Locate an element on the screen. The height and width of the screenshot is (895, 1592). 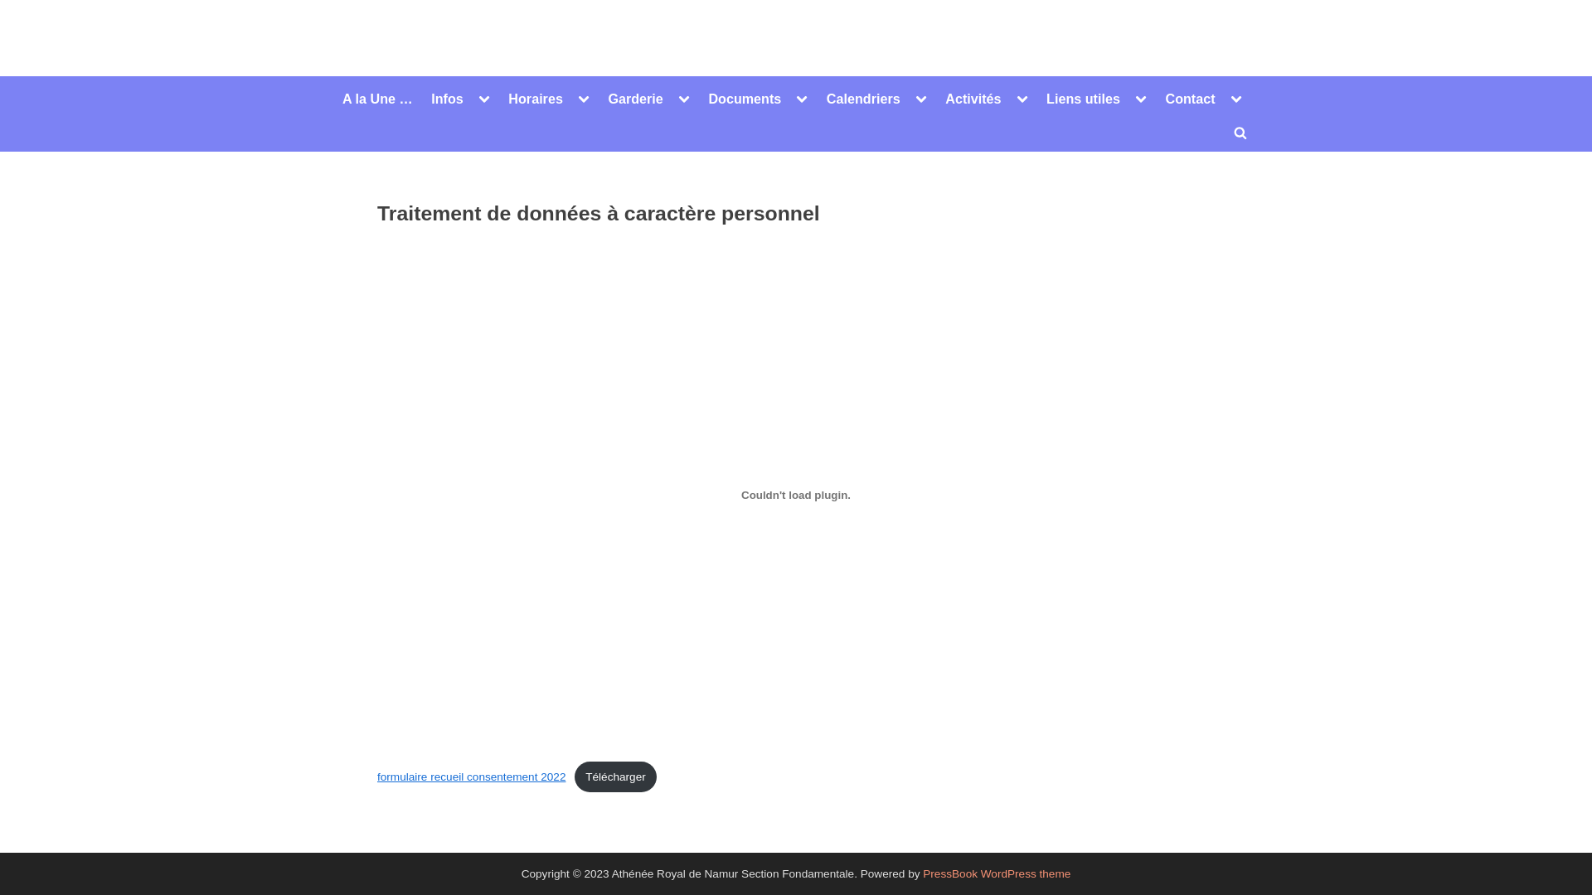
Toggle sub-menu is located at coordinates (921, 99).